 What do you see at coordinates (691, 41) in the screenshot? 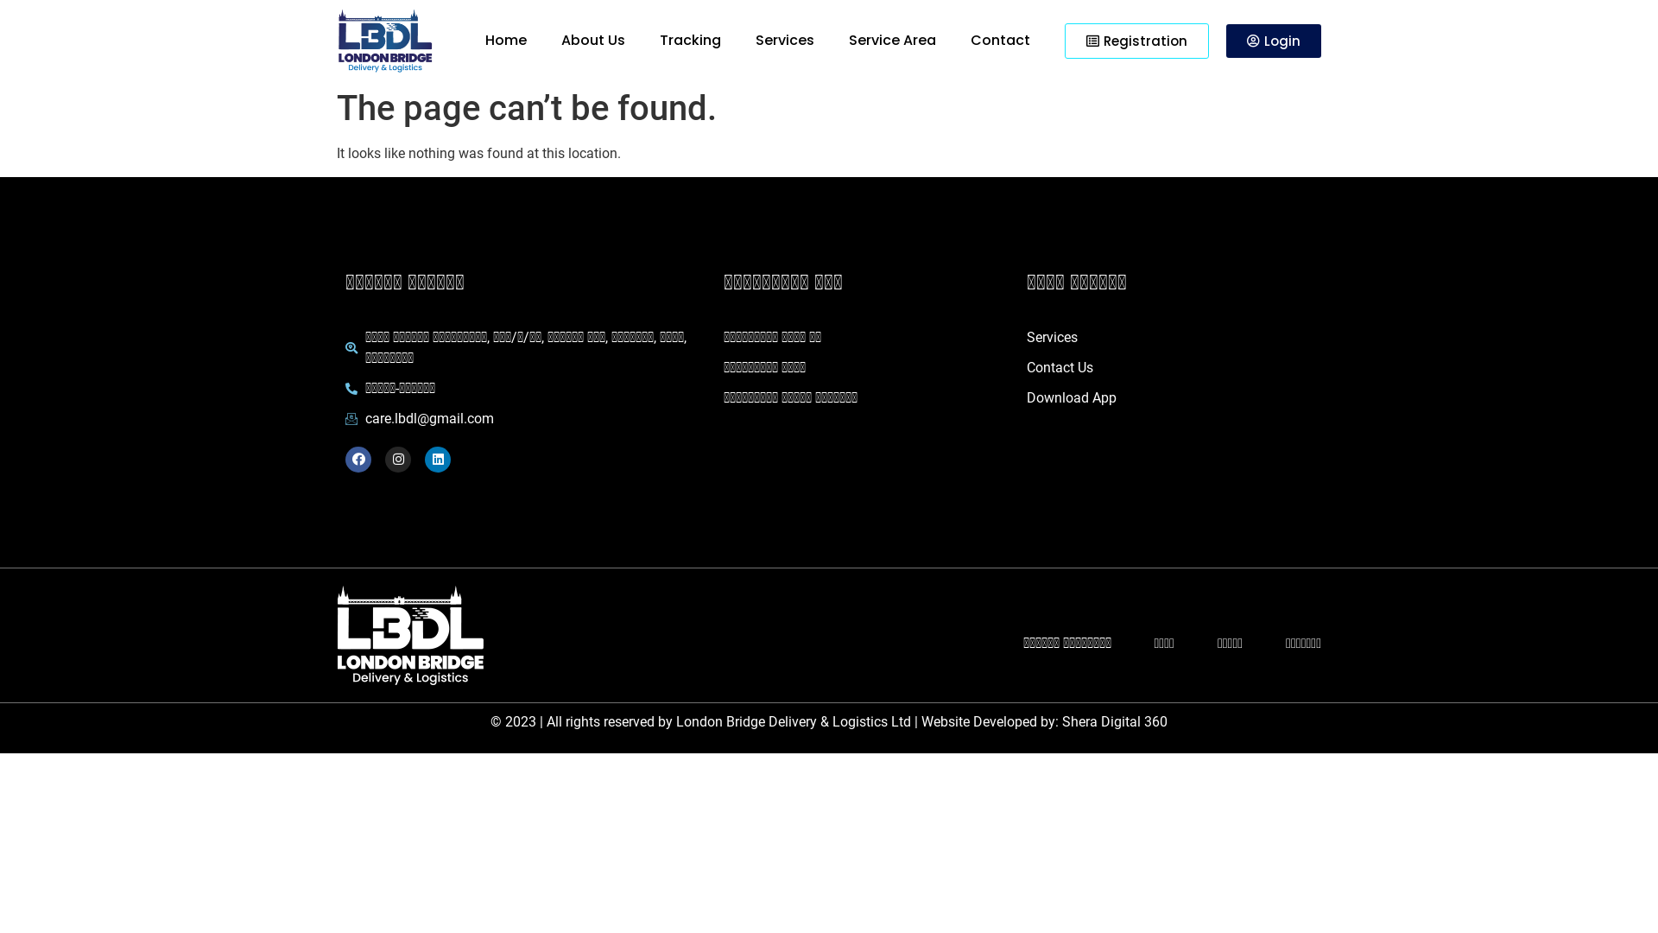
I see `Tracking` at bounding box center [691, 41].